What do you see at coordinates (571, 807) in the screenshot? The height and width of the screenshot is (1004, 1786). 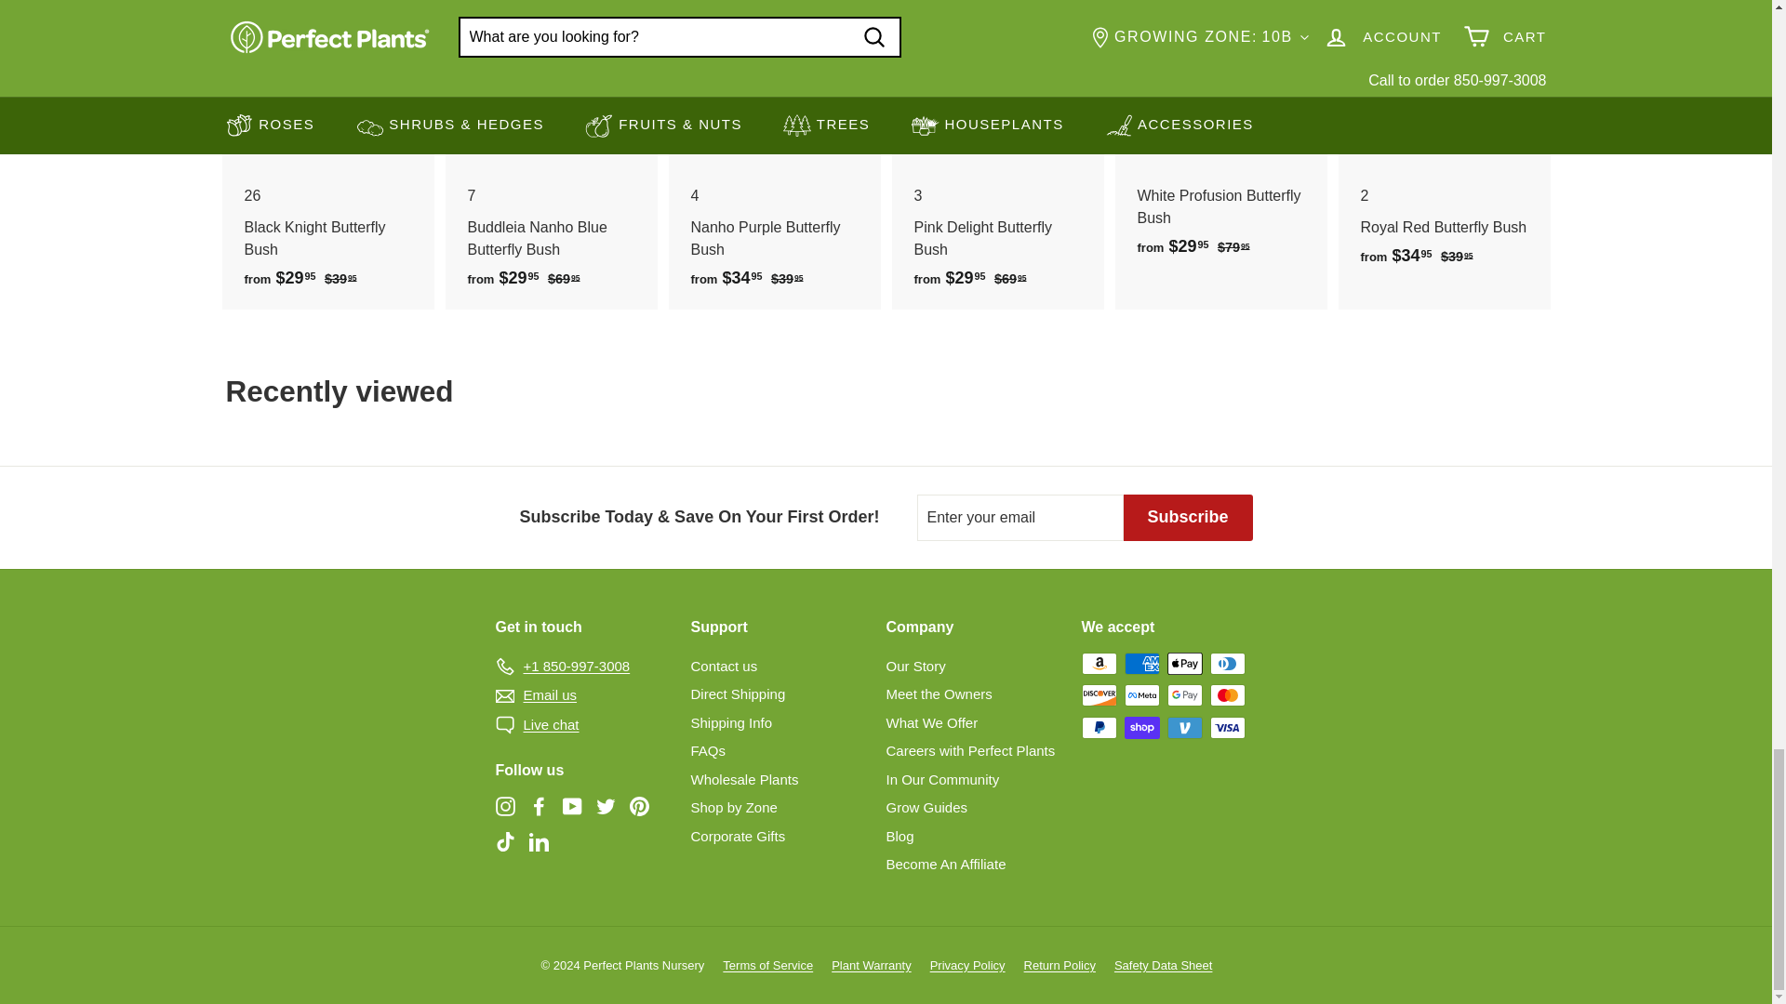 I see `Perfect Plants Nursery on YouTube` at bounding box center [571, 807].